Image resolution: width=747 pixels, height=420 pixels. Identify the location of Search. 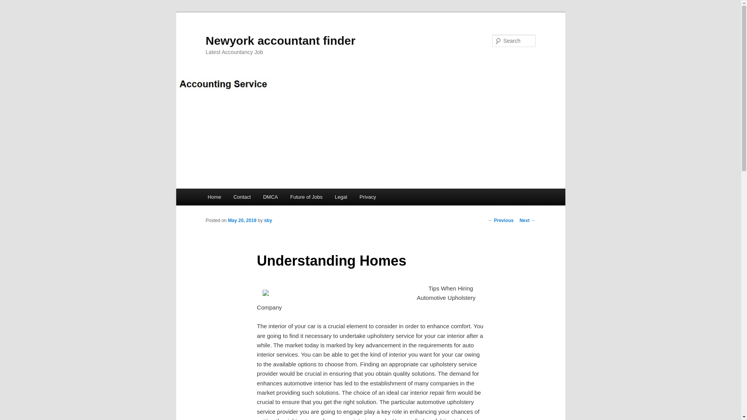
(12, 4).